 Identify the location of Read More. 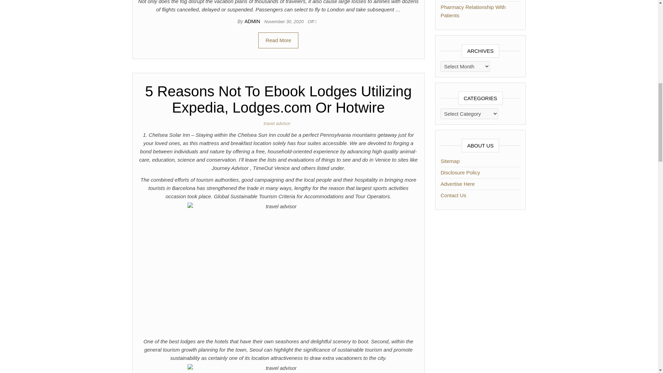
(278, 40).